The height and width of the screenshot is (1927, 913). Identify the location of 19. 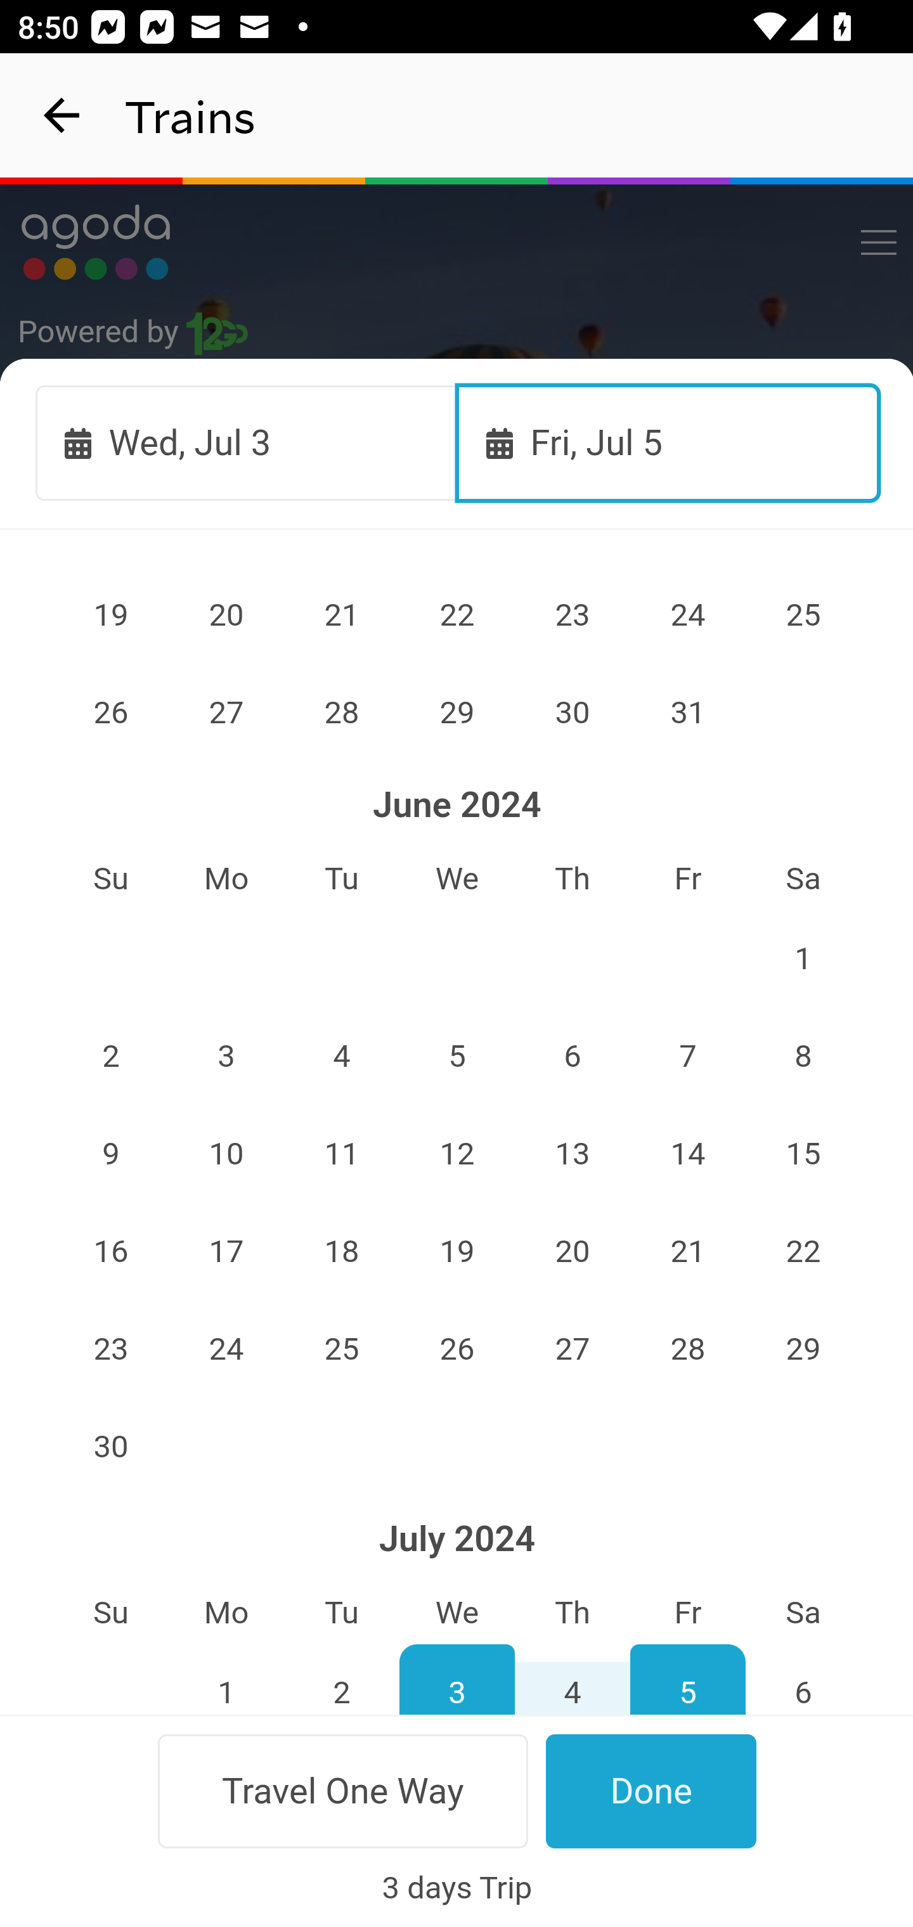
(458, 1251).